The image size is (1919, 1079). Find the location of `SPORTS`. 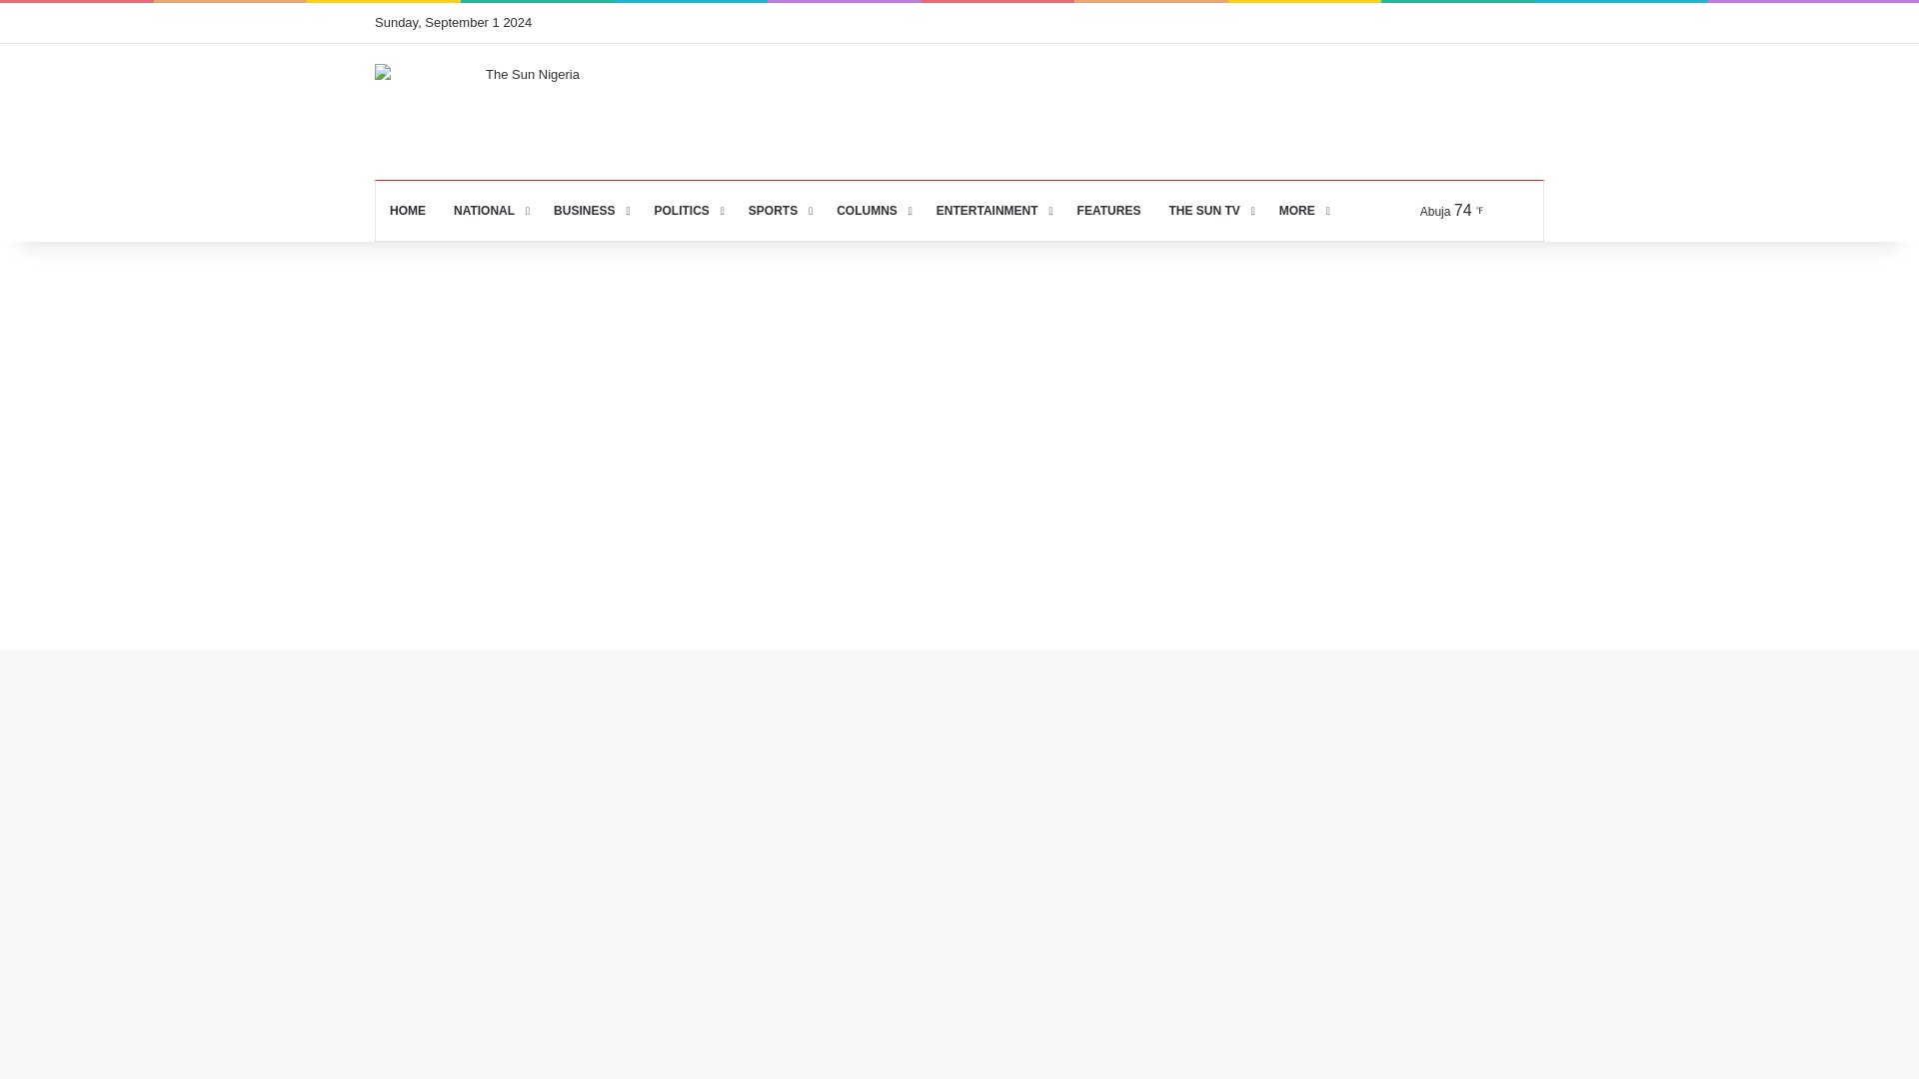

SPORTS is located at coordinates (779, 210).